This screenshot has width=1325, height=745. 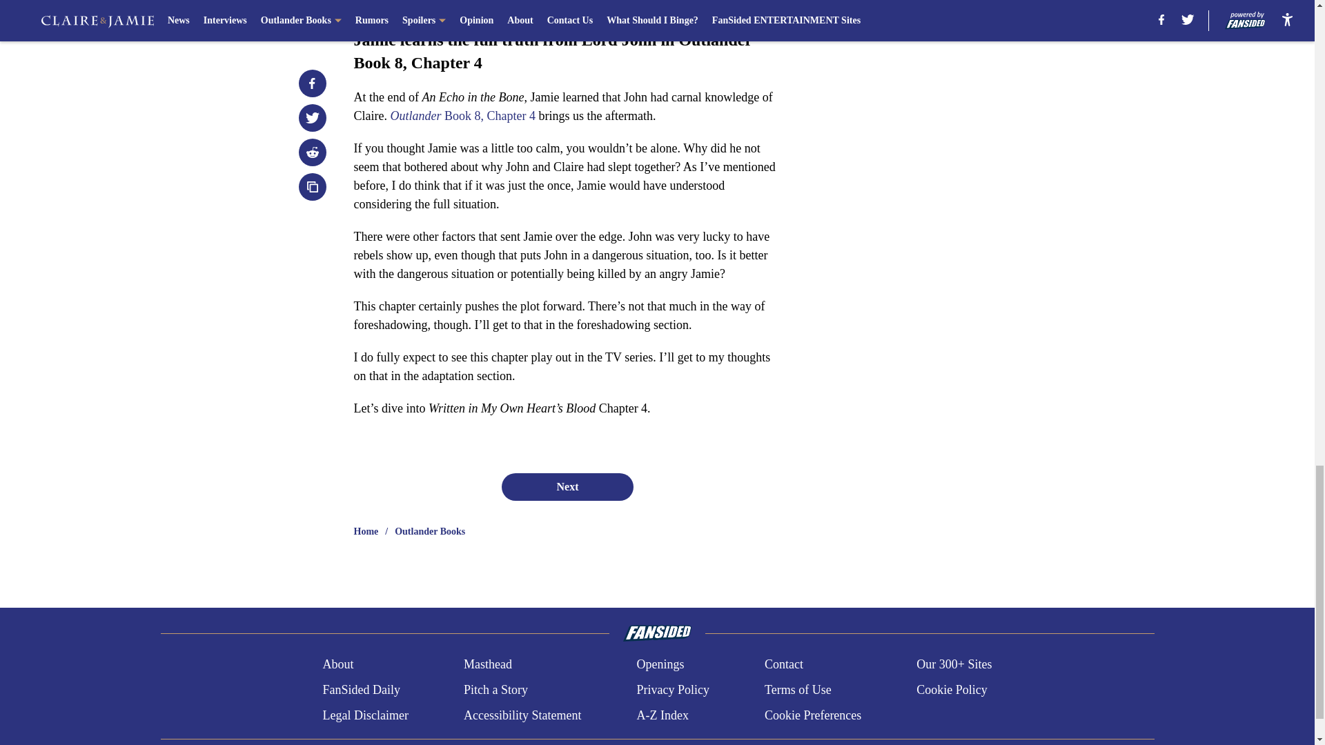 What do you see at coordinates (462, 116) in the screenshot?
I see `Outlander Book 8, Chapter 4` at bounding box center [462, 116].